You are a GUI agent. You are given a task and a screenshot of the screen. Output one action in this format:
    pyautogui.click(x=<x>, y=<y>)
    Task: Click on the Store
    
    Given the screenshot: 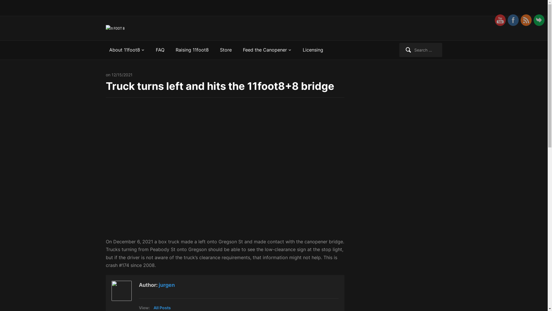 What is the action you would take?
    pyautogui.click(x=225, y=50)
    